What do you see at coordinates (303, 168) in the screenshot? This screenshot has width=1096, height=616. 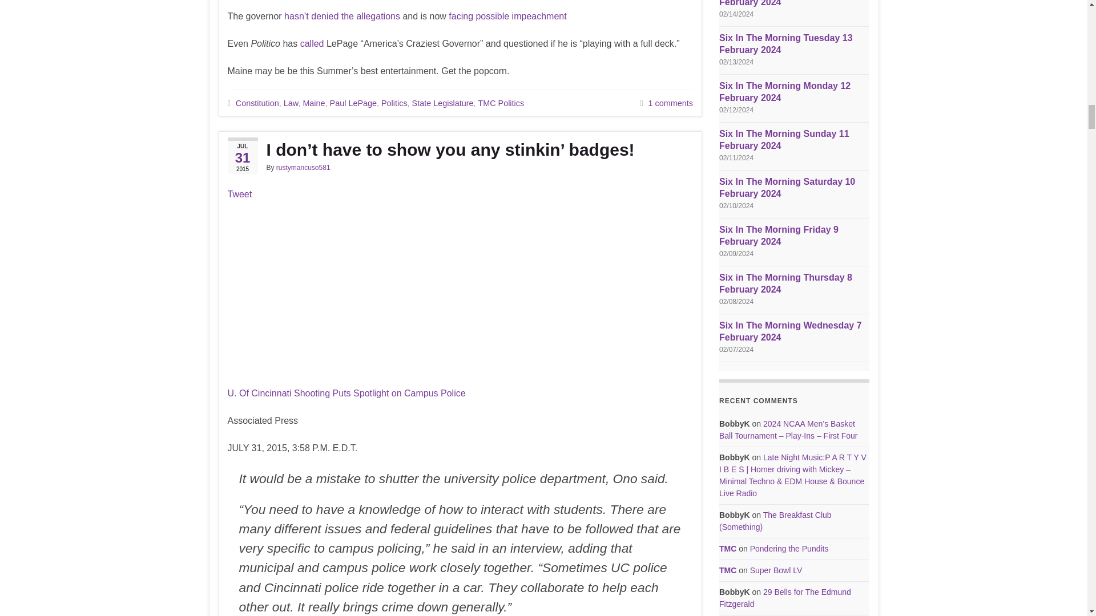 I see `rustymancuso581` at bounding box center [303, 168].